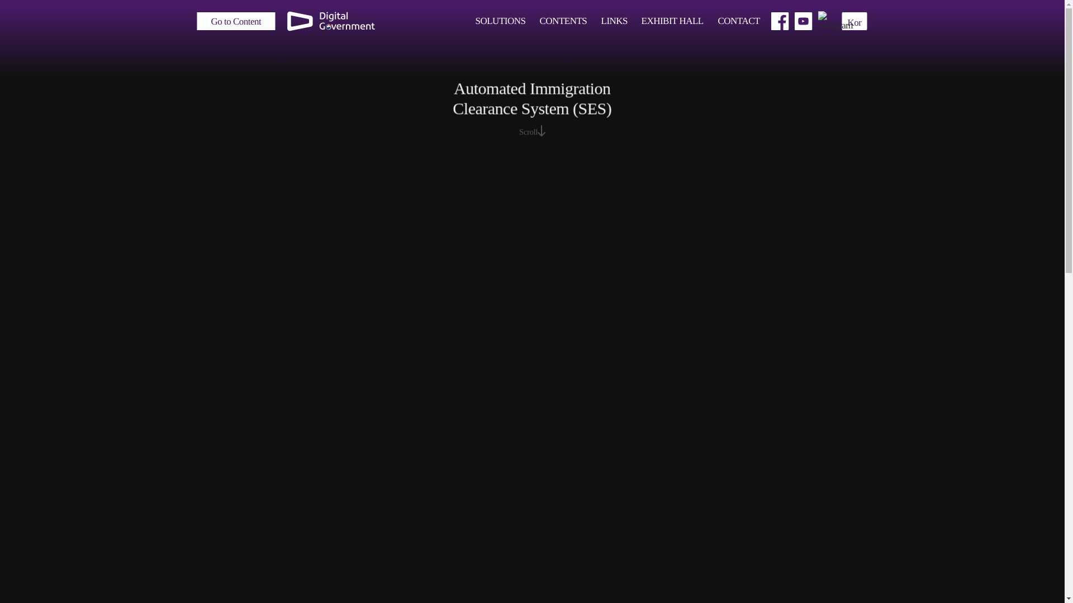 This screenshot has height=603, width=1073. Describe the element at coordinates (780, 21) in the screenshot. I see `Open new tab` at that location.